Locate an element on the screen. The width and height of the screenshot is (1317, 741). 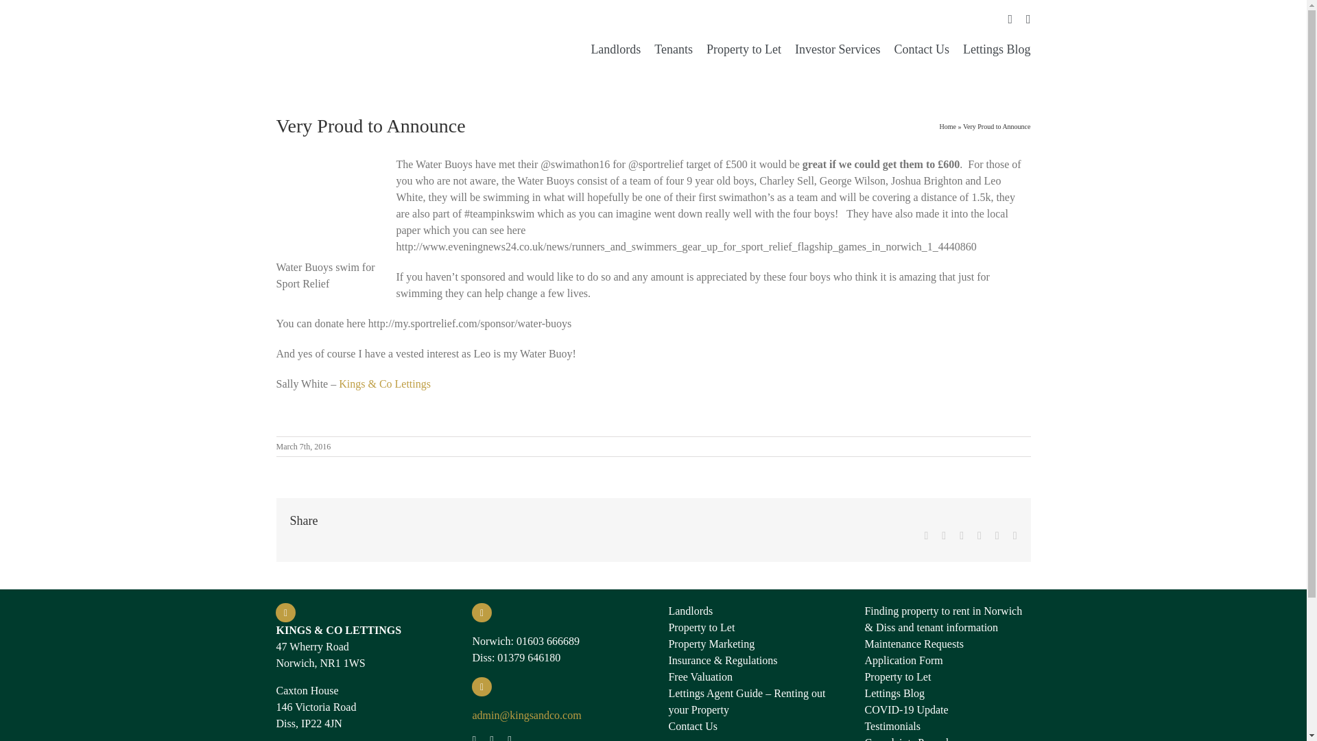
Property to Let is located at coordinates (947, 677).